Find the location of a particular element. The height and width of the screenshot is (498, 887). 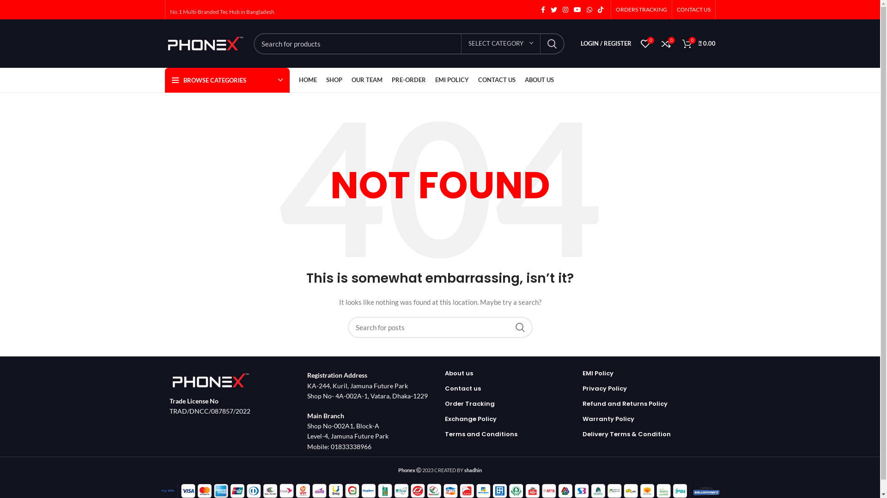

Search for products is located at coordinates (408, 44).